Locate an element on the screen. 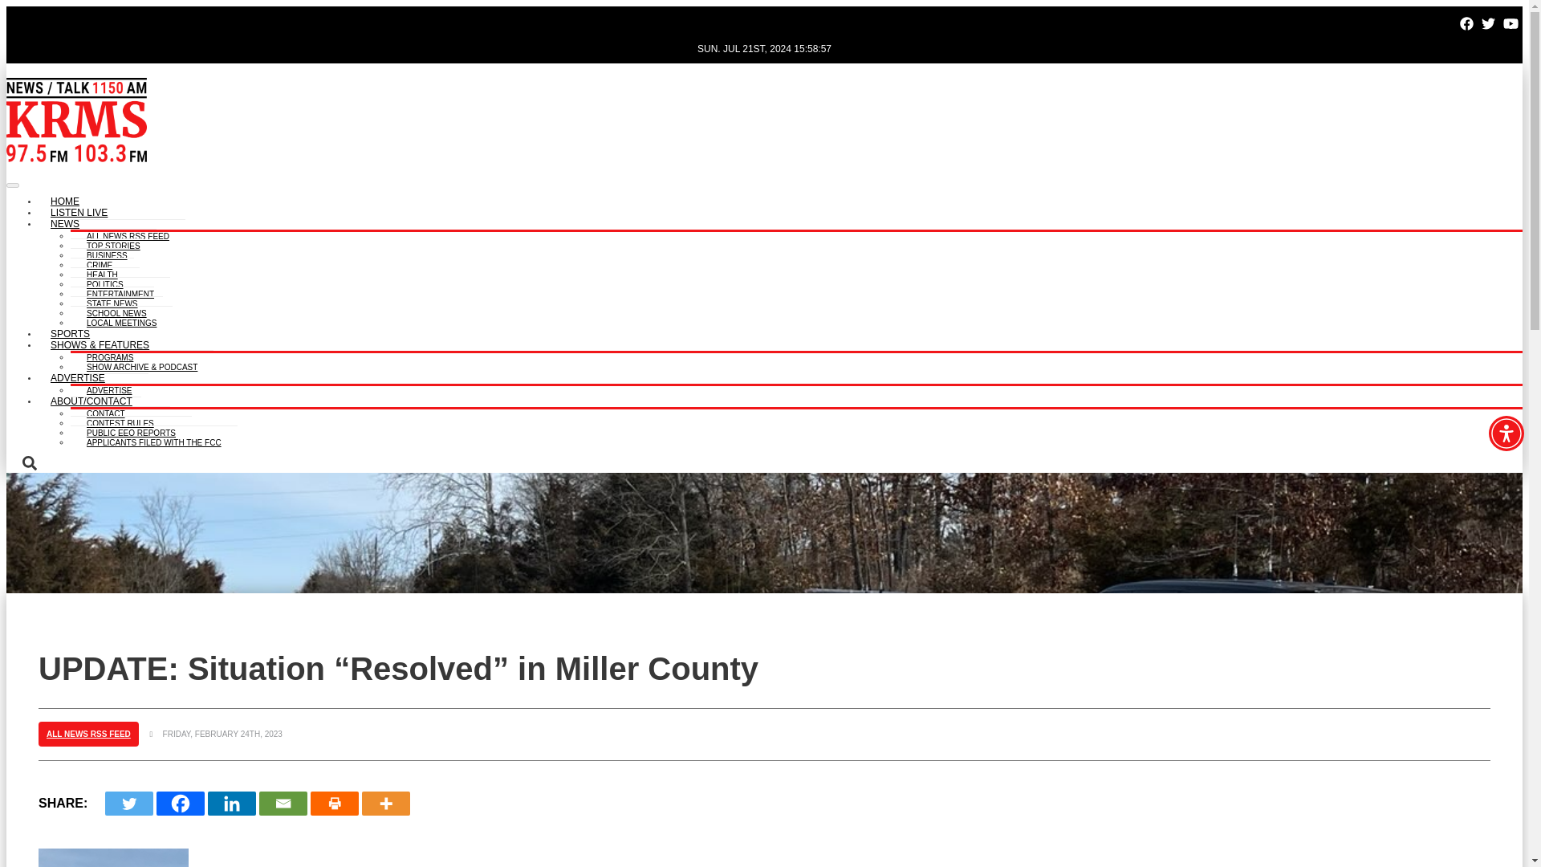 The height and width of the screenshot is (867, 1541). PUBLIC EEO REPORTS is located at coordinates (131, 430).